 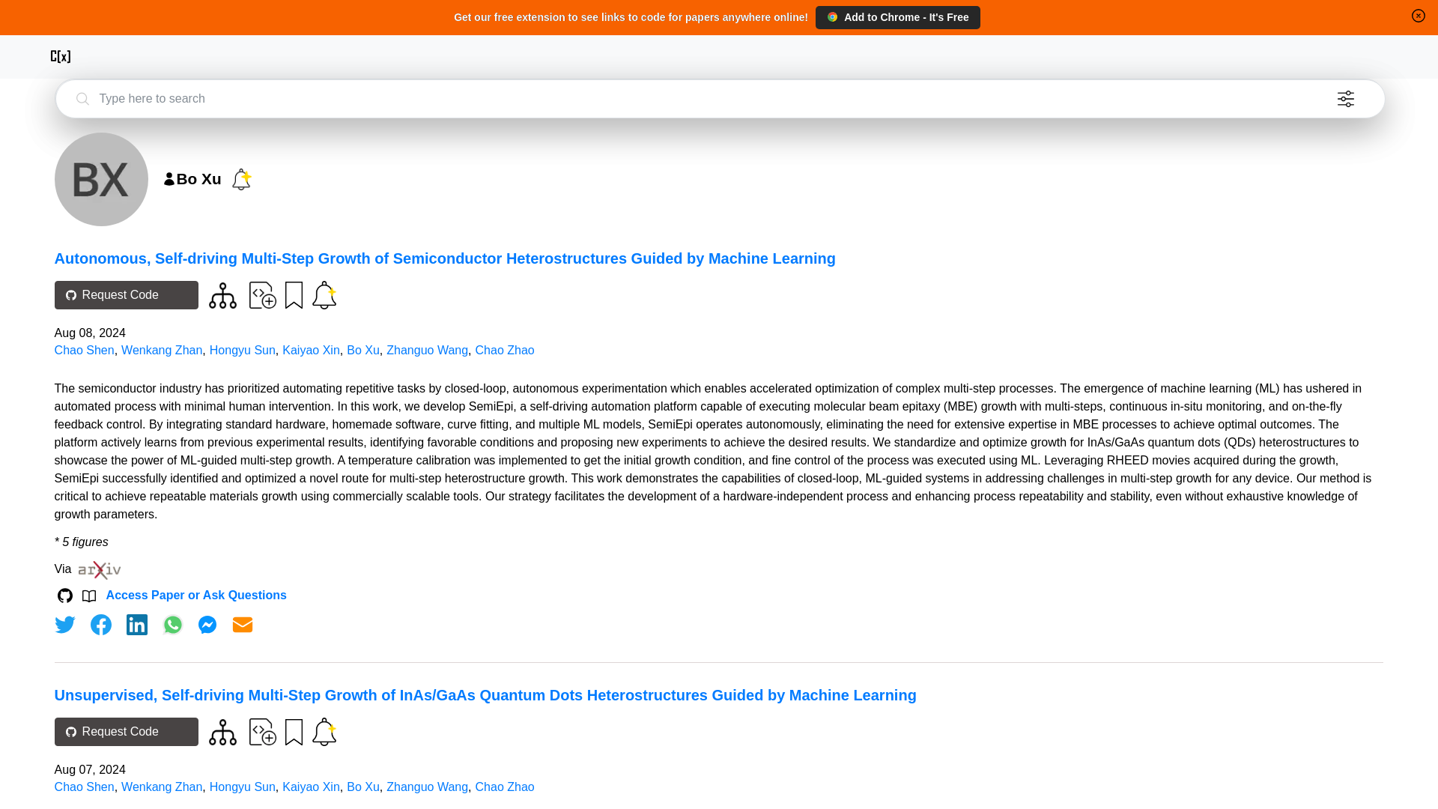 What do you see at coordinates (505, 351) in the screenshot?
I see `Chao Zhao` at bounding box center [505, 351].